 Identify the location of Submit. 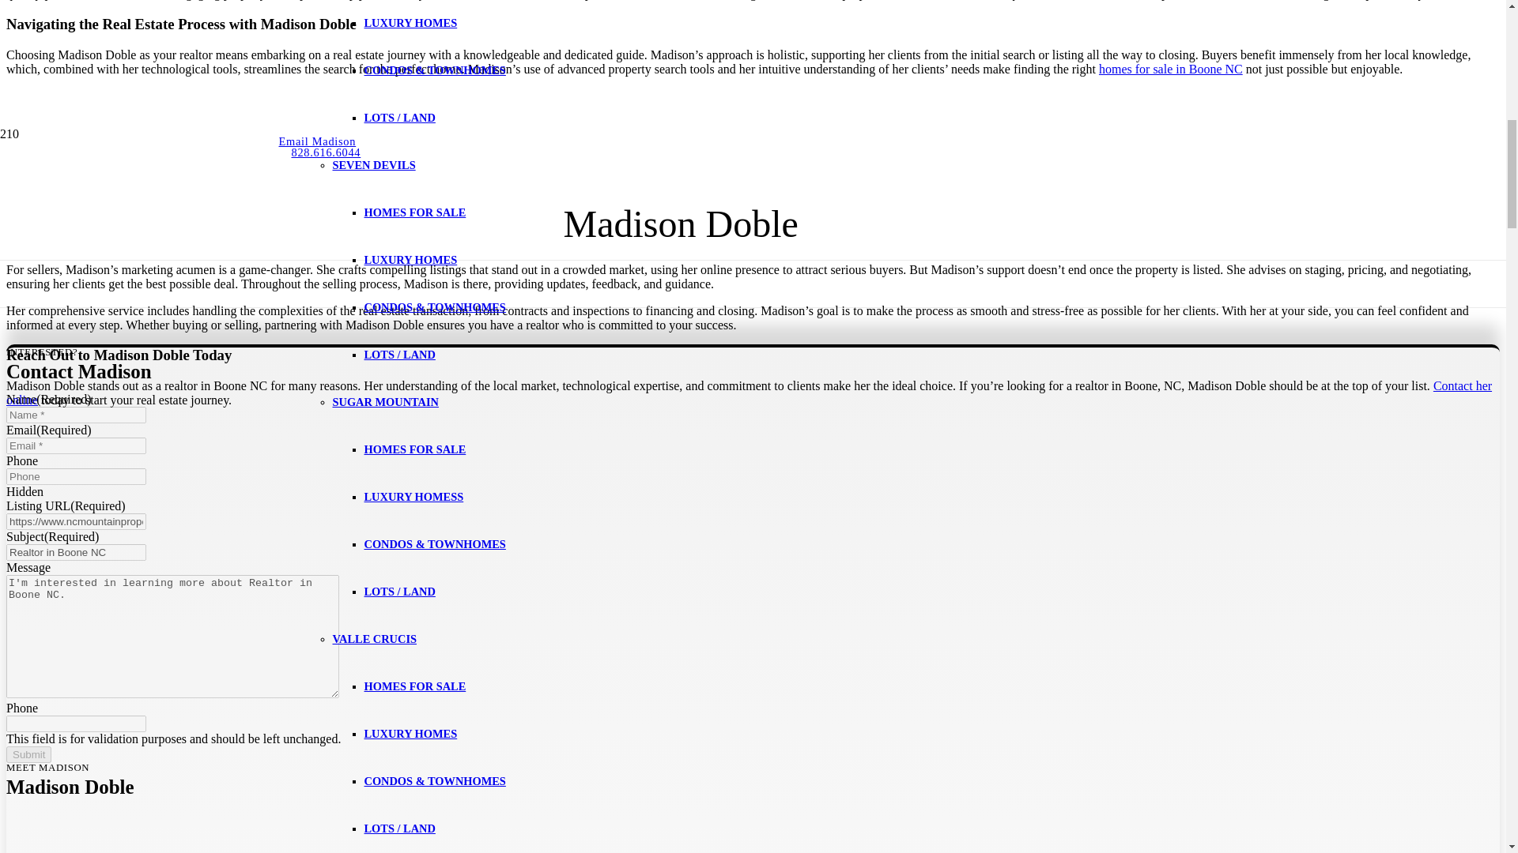
(28, 754).